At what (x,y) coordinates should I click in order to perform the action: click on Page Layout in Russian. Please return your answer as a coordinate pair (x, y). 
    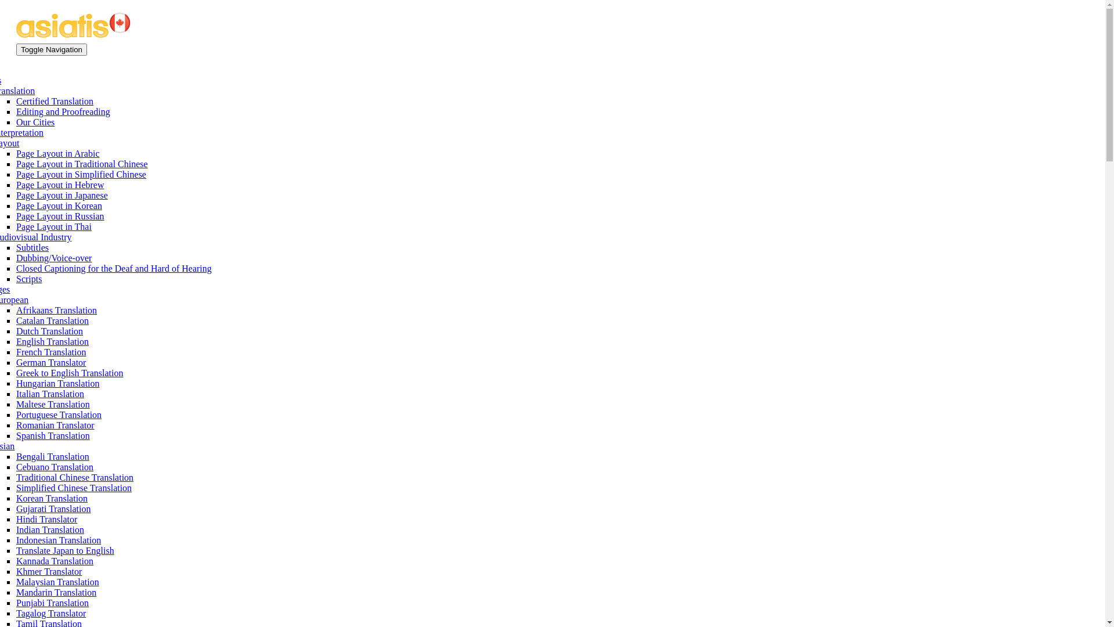
    Looking at the image, I should click on (60, 216).